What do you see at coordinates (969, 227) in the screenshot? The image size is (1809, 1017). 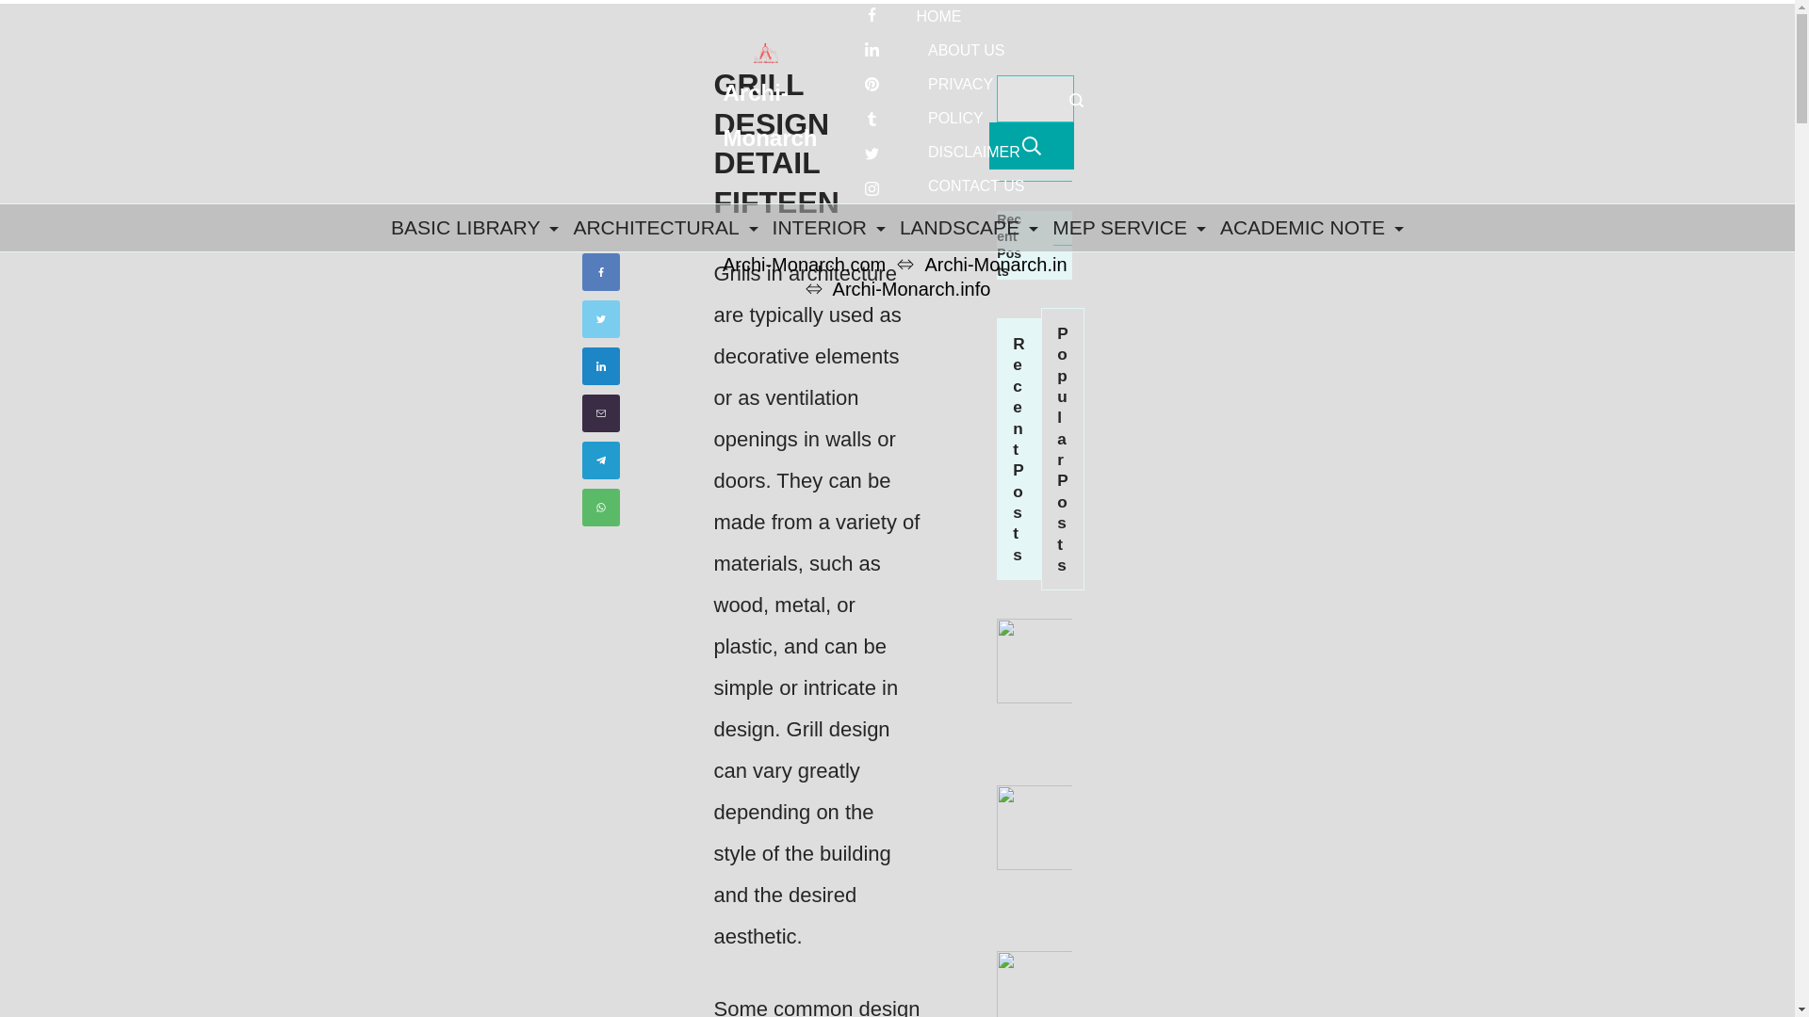 I see `LANDSCAPE` at bounding box center [969, 227].